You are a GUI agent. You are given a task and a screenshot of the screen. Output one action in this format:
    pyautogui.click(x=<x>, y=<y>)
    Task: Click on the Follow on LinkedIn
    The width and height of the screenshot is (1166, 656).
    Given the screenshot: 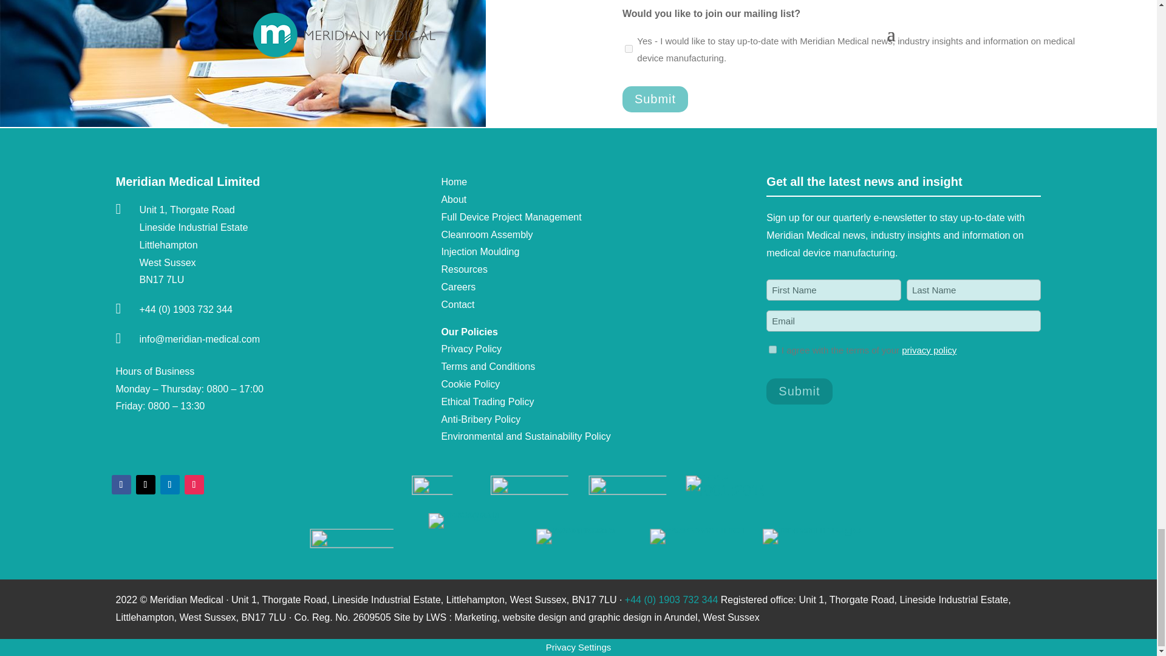 What is the action you would take?
    pyautogui.click(x=170, y=485)
    